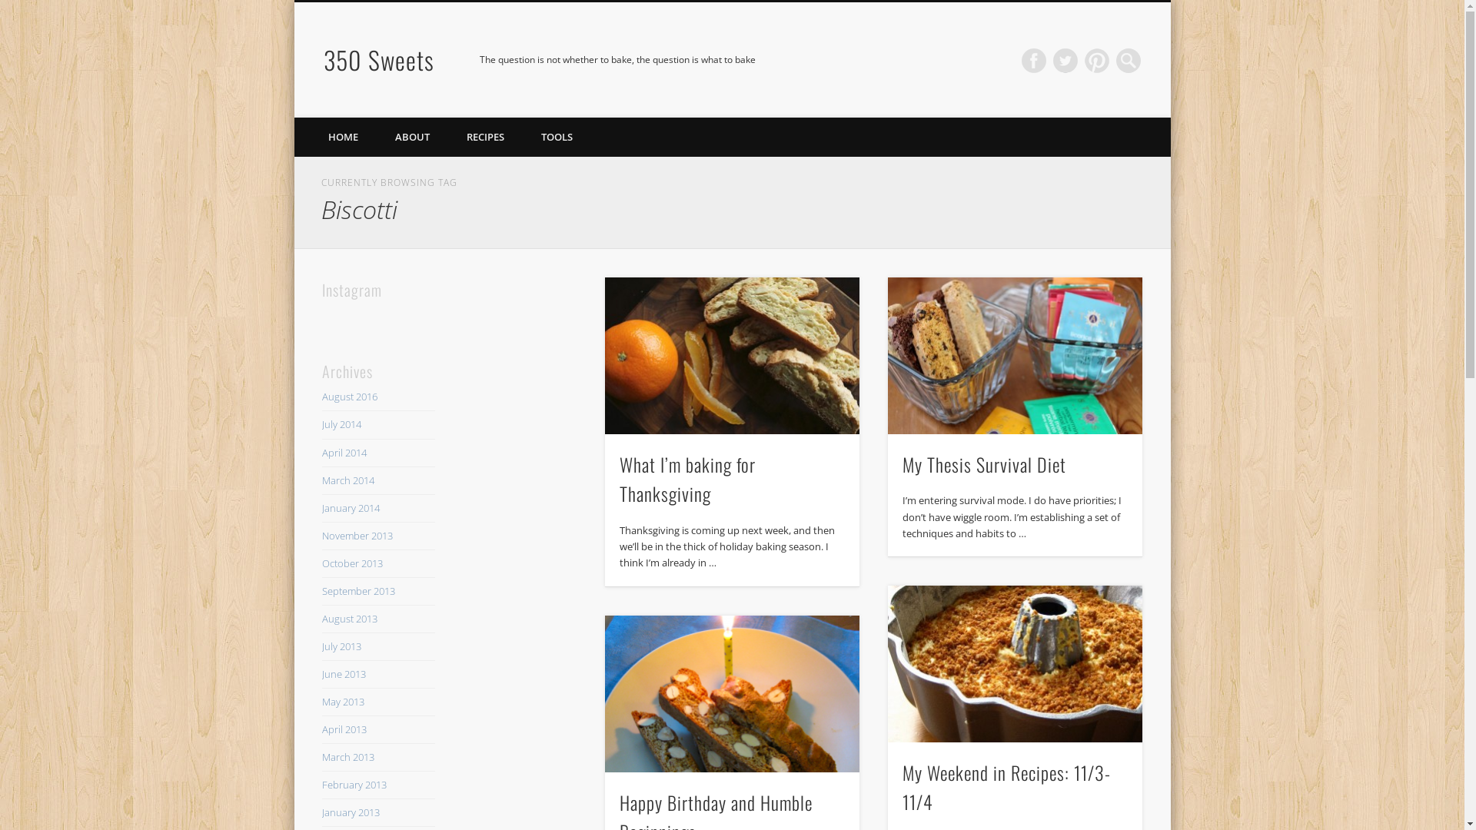  I want to click on My Weekend in Recipes: 11/3-11/4, so click(1015, 664).